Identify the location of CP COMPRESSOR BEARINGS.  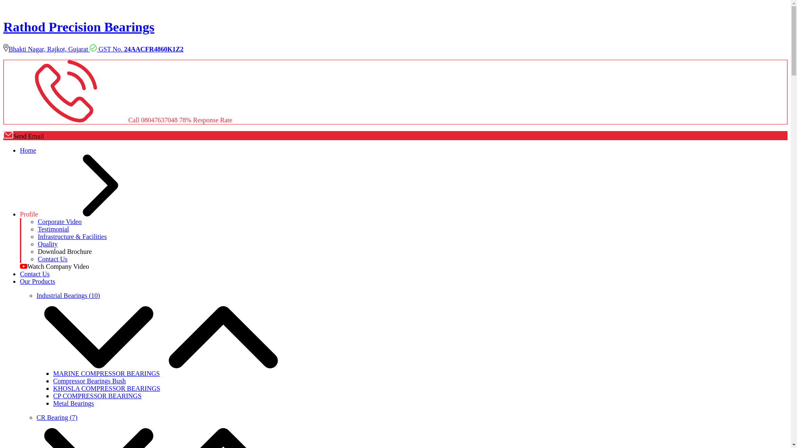
(97, 396).